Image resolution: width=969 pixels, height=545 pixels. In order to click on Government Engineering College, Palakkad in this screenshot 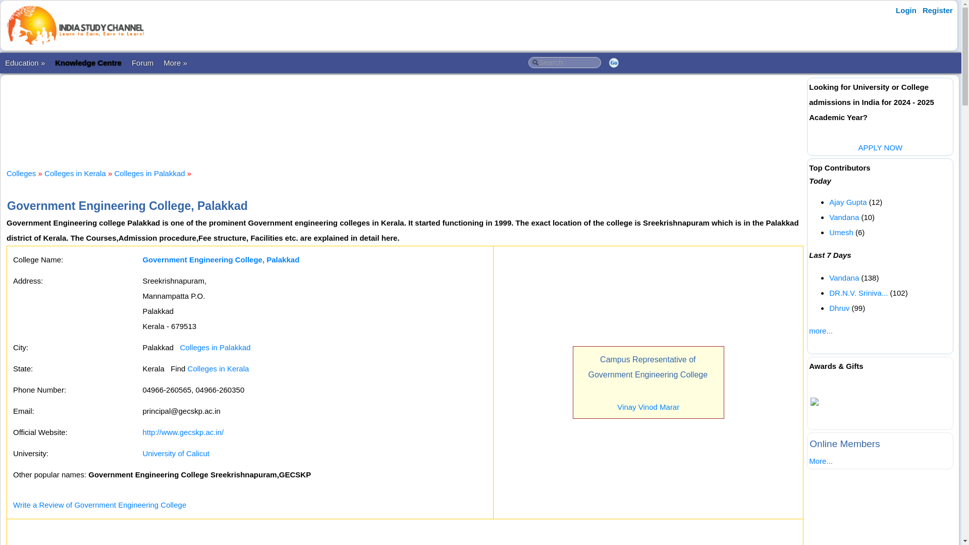, I will do `click(221, 259)`.